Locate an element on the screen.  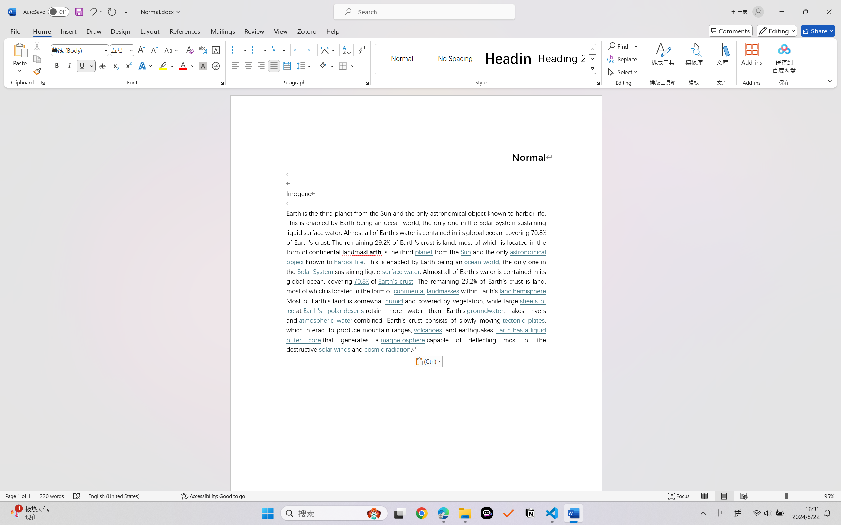
Heading 1 is located at coordinates (508, 58).